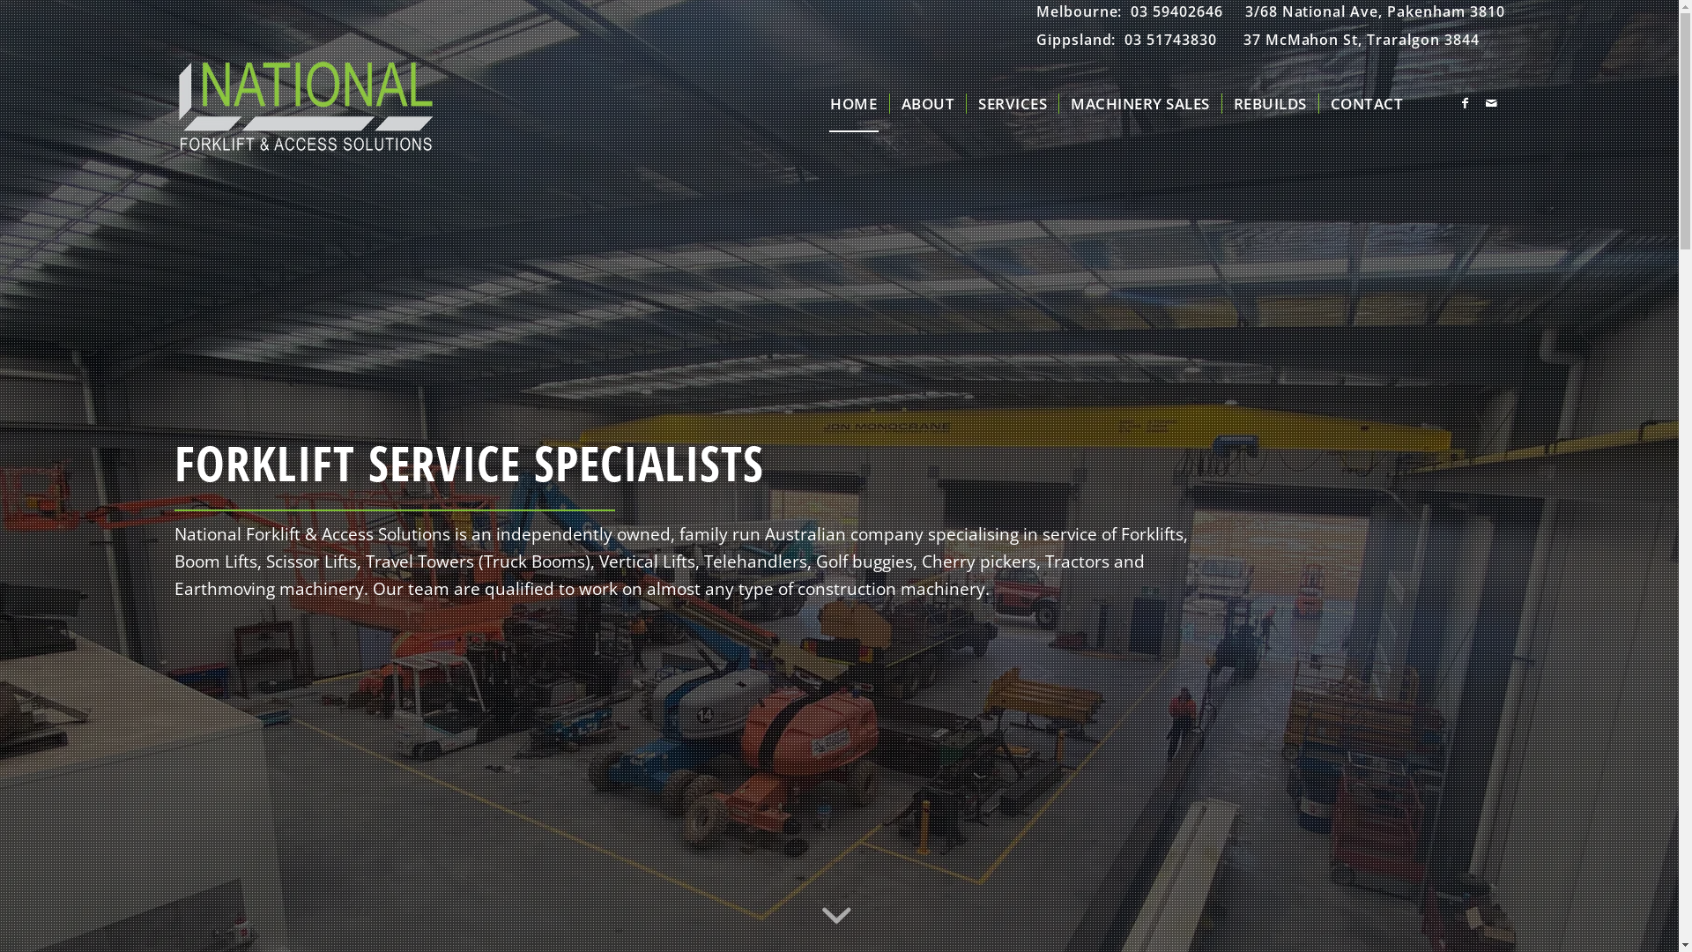  I want to click on MACHINERY SALES, so click(1140, 104).